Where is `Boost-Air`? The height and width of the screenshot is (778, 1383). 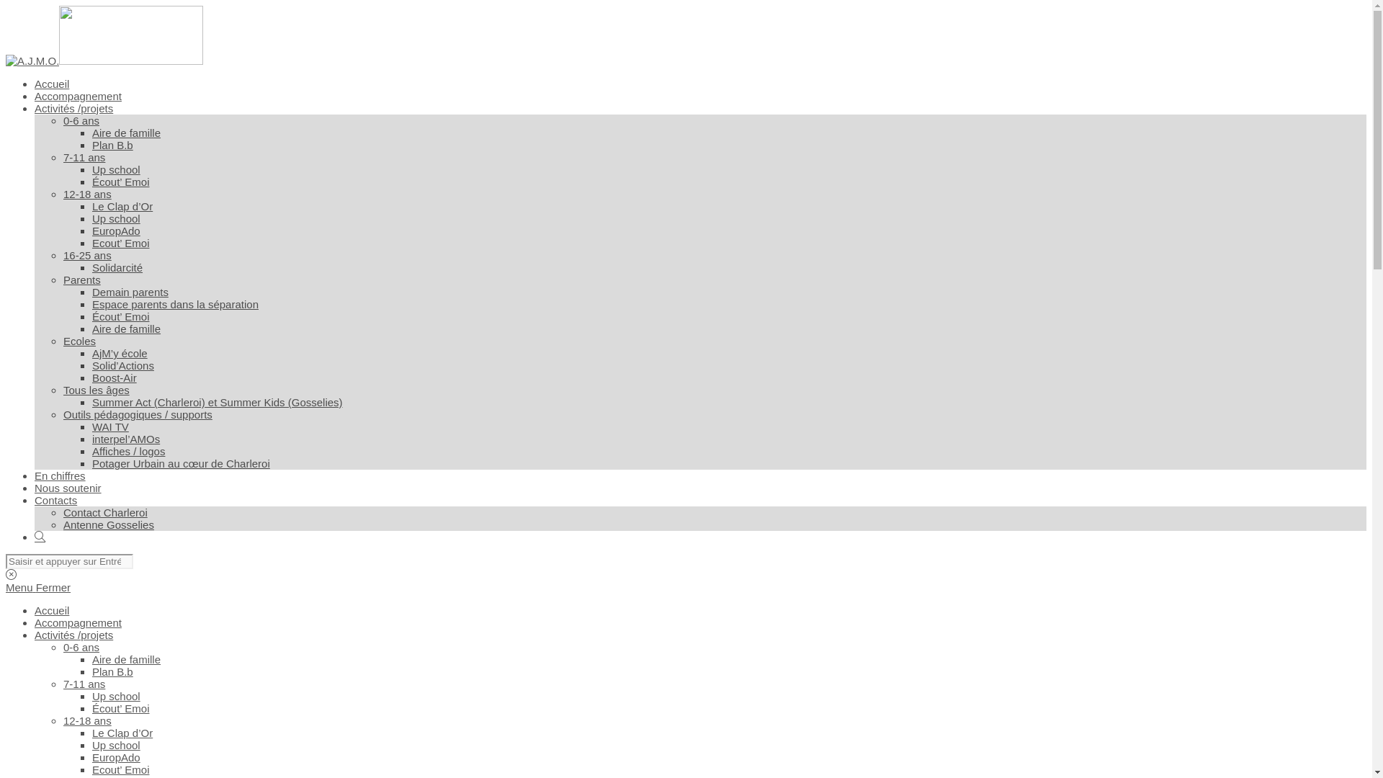
Boost-Air is located at coordinates (115, 377).